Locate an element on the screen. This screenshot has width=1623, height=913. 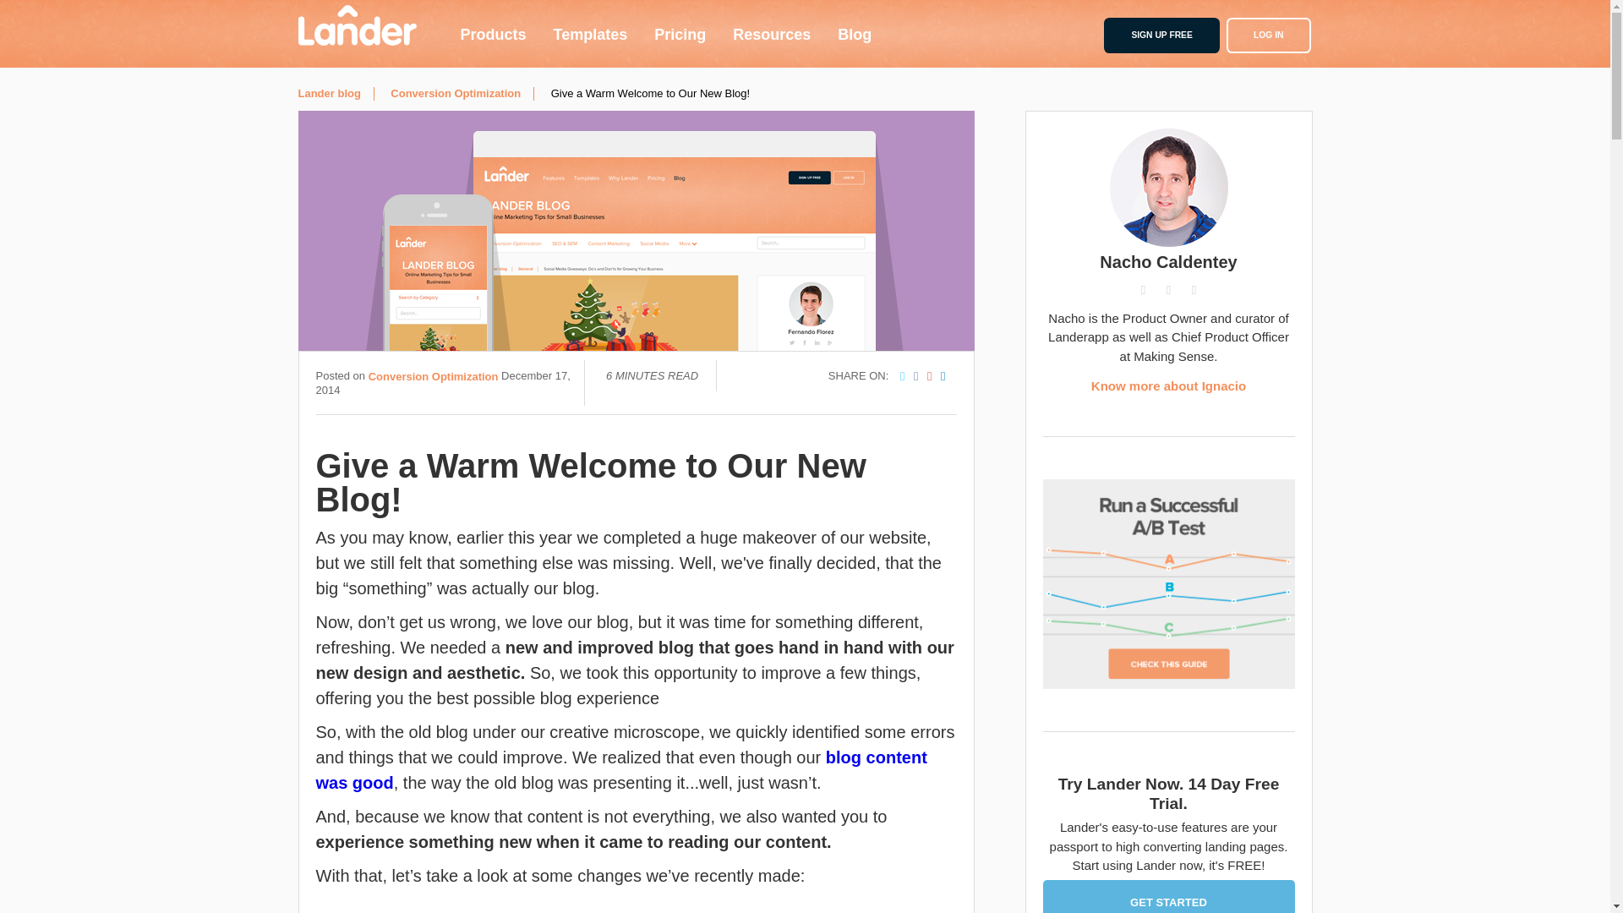
SIGN UP FREE is located at coordinates (1161, 35).